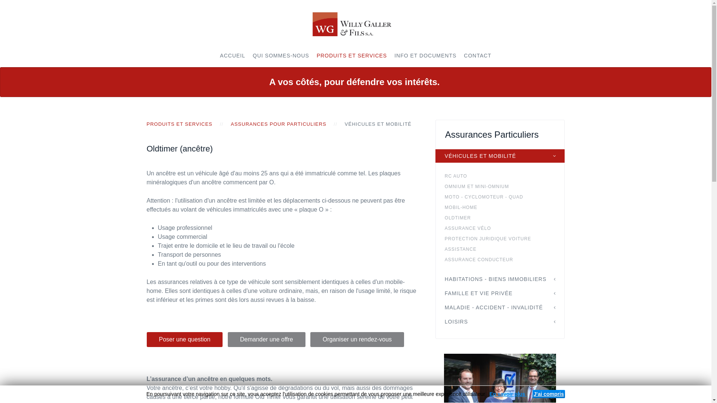 The image size is (717, 403). Describe the element at coordinates (505, 239) in the screenshot. I see `PROTECTION JURIDIQUE VOITURE` at that location.